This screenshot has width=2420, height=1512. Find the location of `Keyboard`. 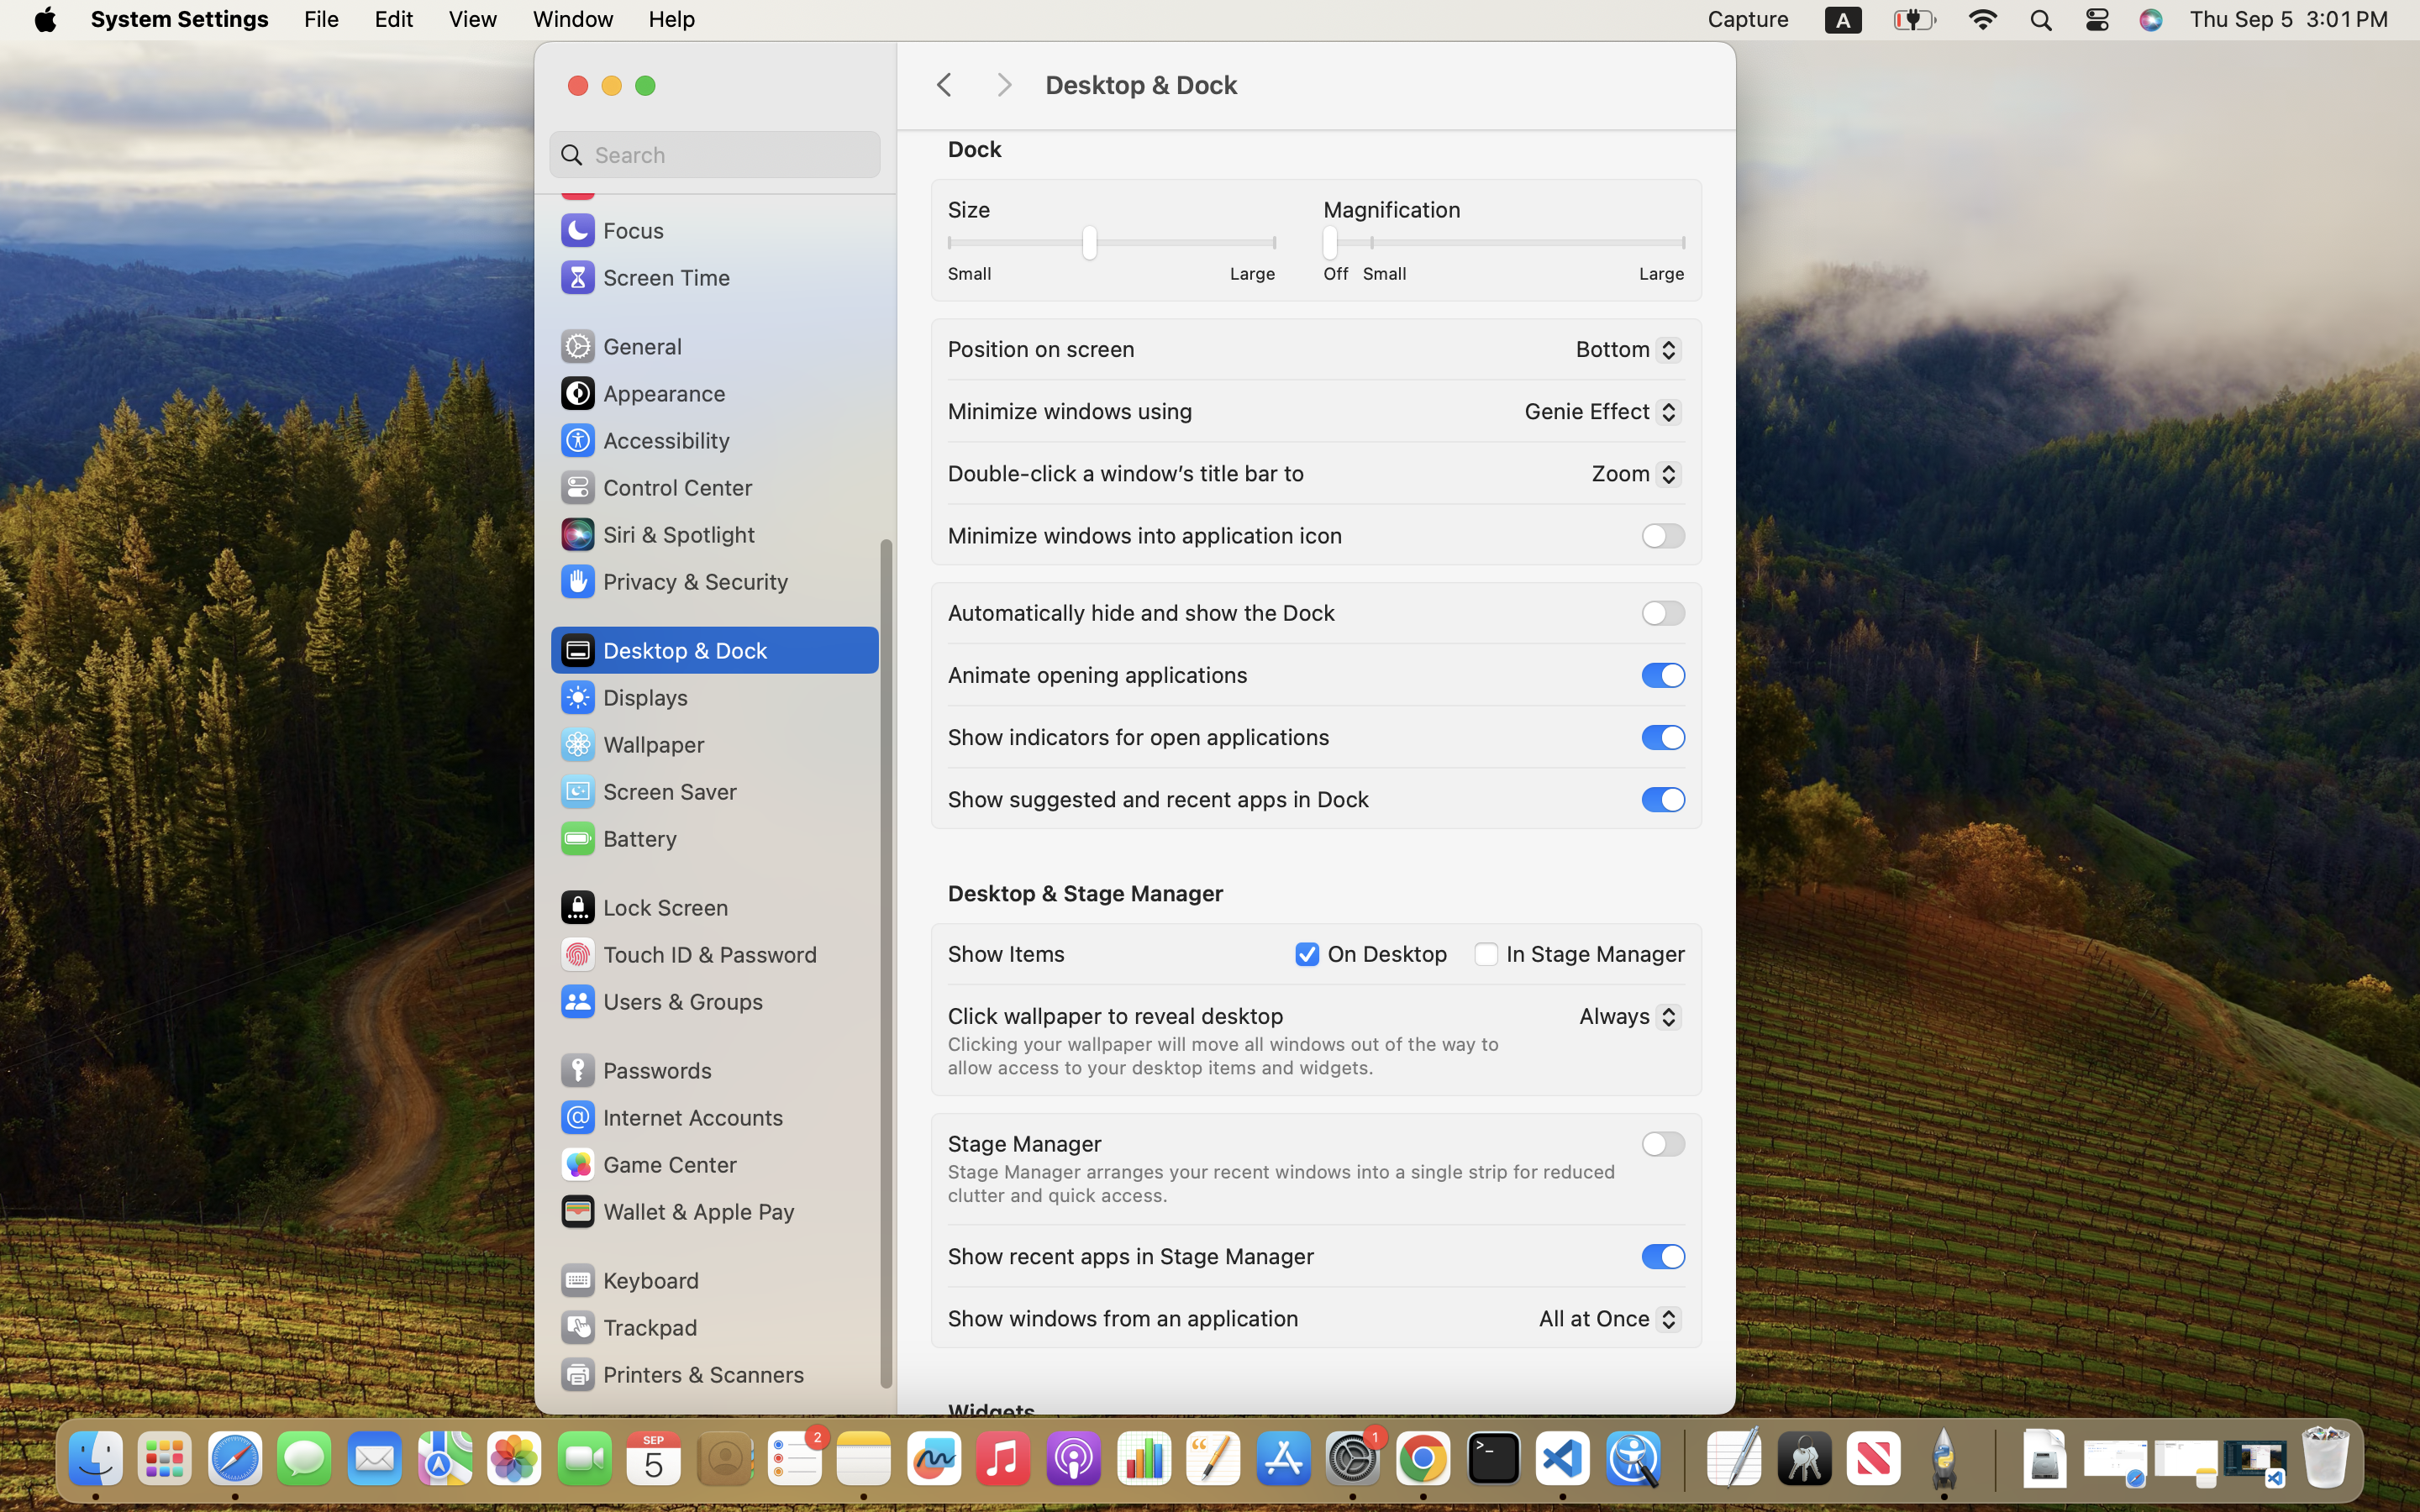

Keyboard is located at coordinates (629, 1280).